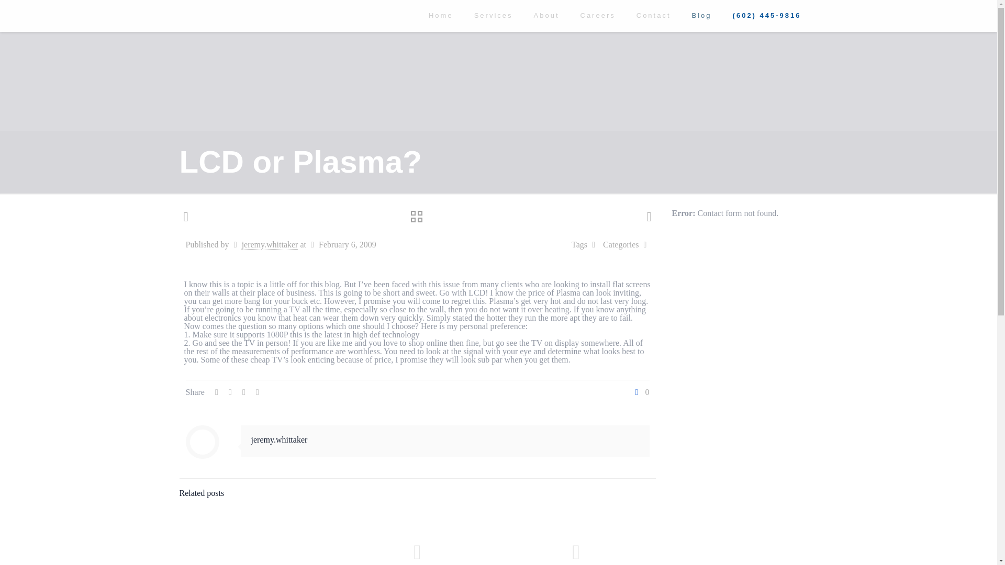 Image resolution: width=1005 pixels, height=565 pixels. Describe the element at coordinates (441, 16) in the screenshot. I see `Home` at that location.